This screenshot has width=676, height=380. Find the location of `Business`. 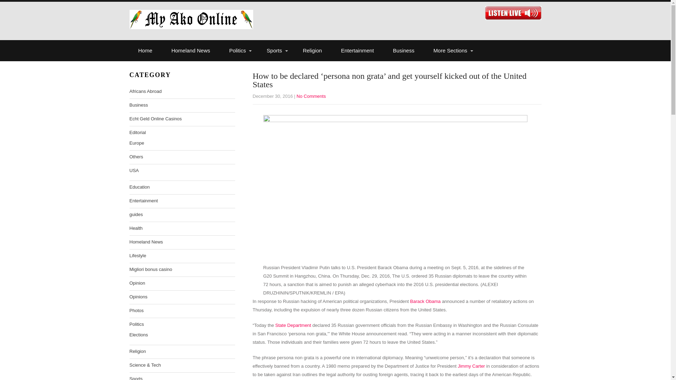

Business is located at coordinates (403, 51).